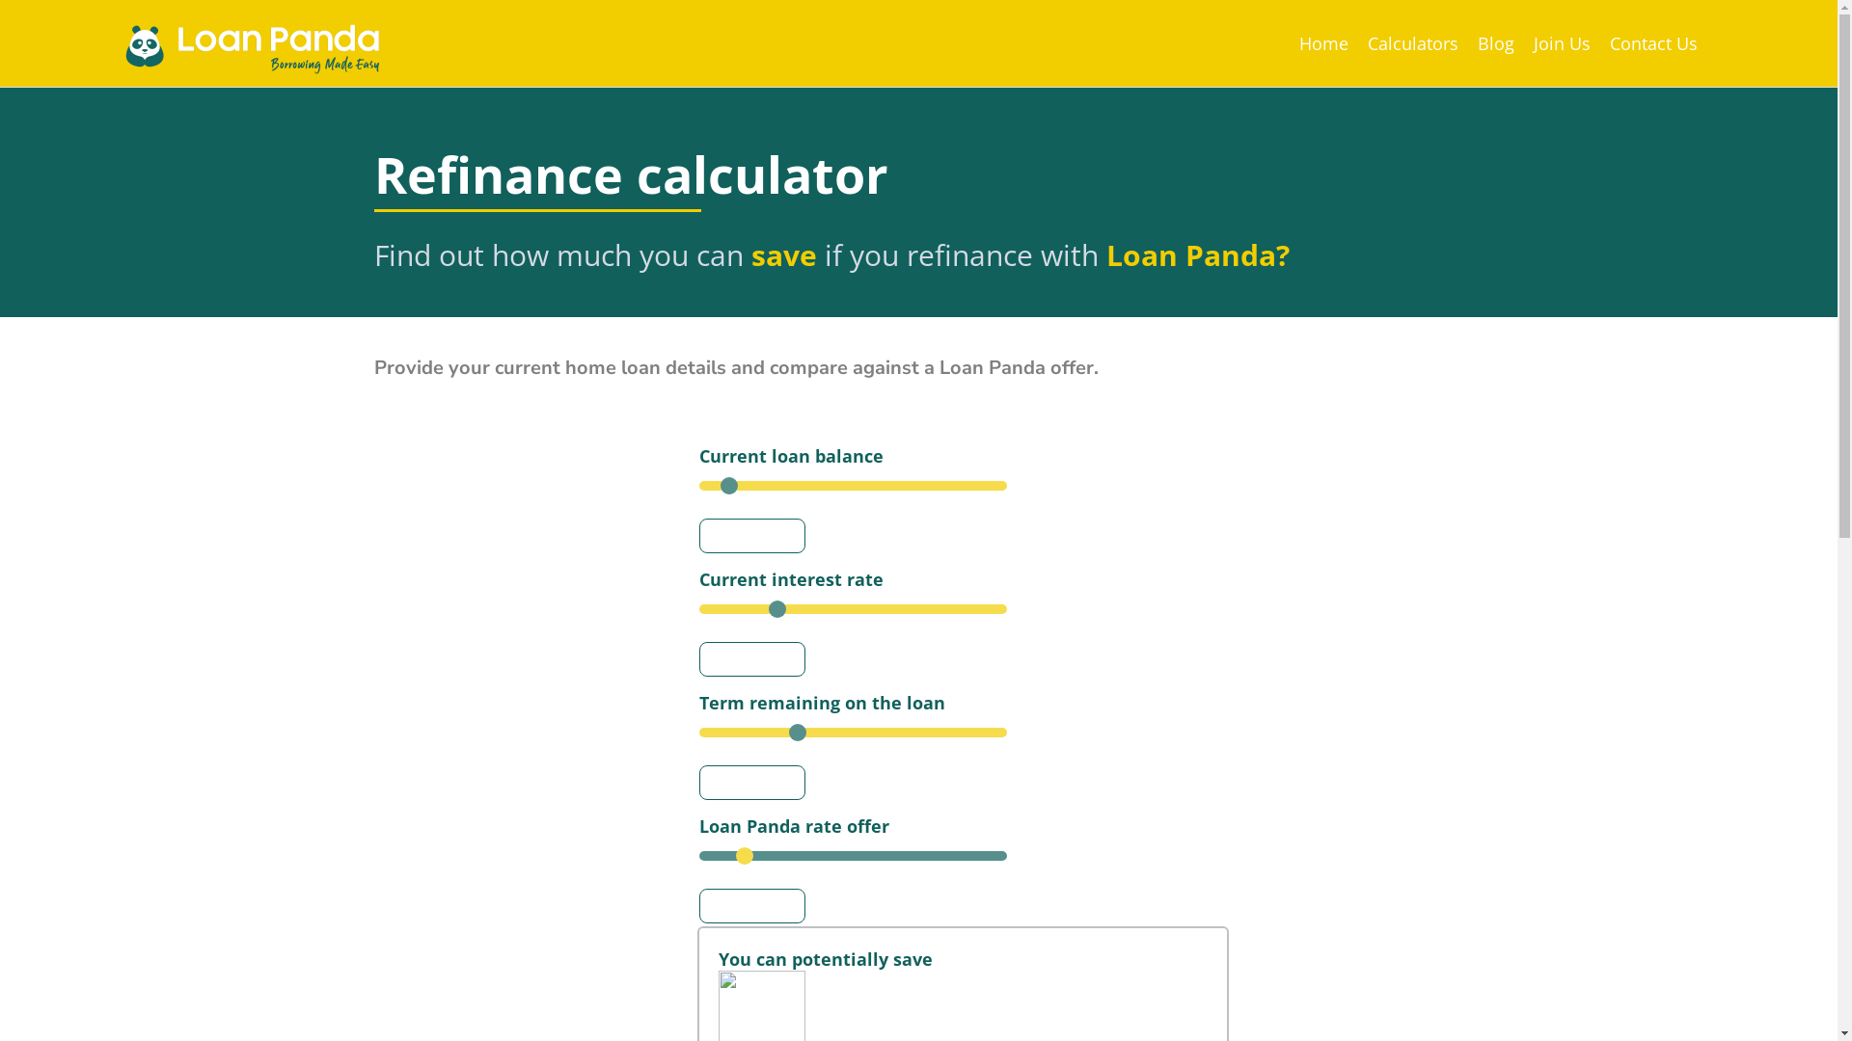 The image size is (1852, 1041). Describe the element at coordinates (1653, 43) in the screenshot. I see `Contact Us` at that location.